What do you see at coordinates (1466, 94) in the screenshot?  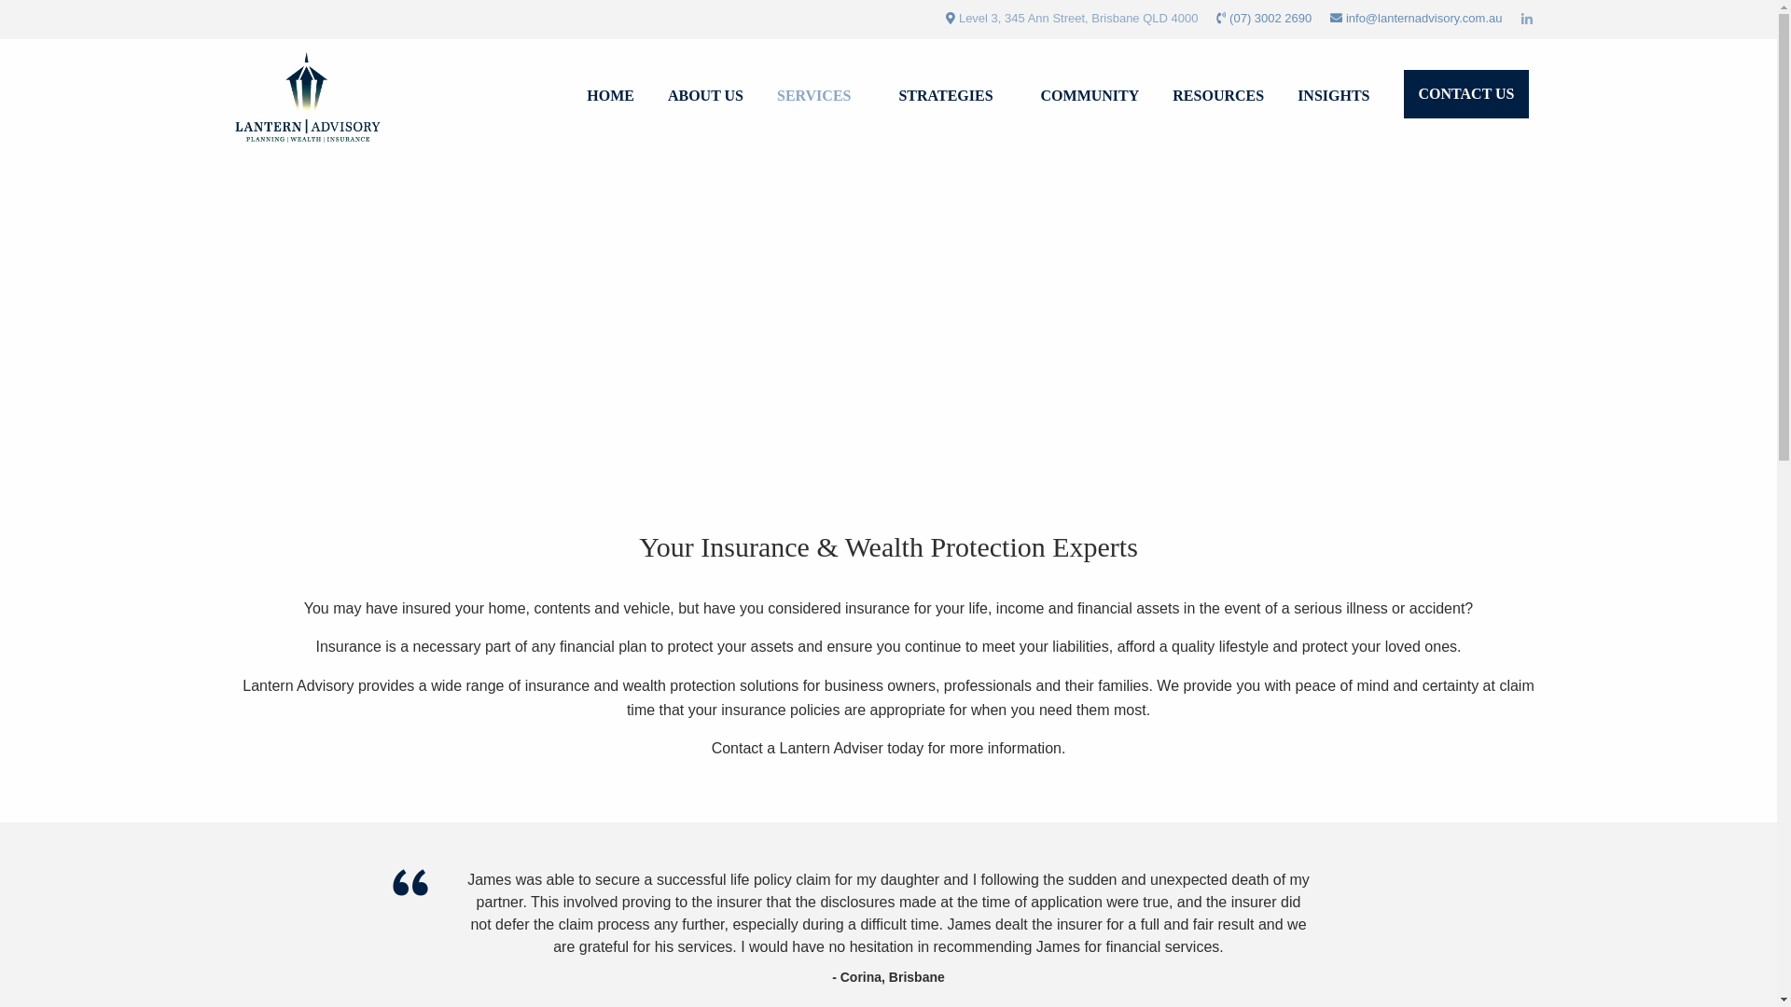 I see `CONTACT US` at bounding box center [1466, 94].